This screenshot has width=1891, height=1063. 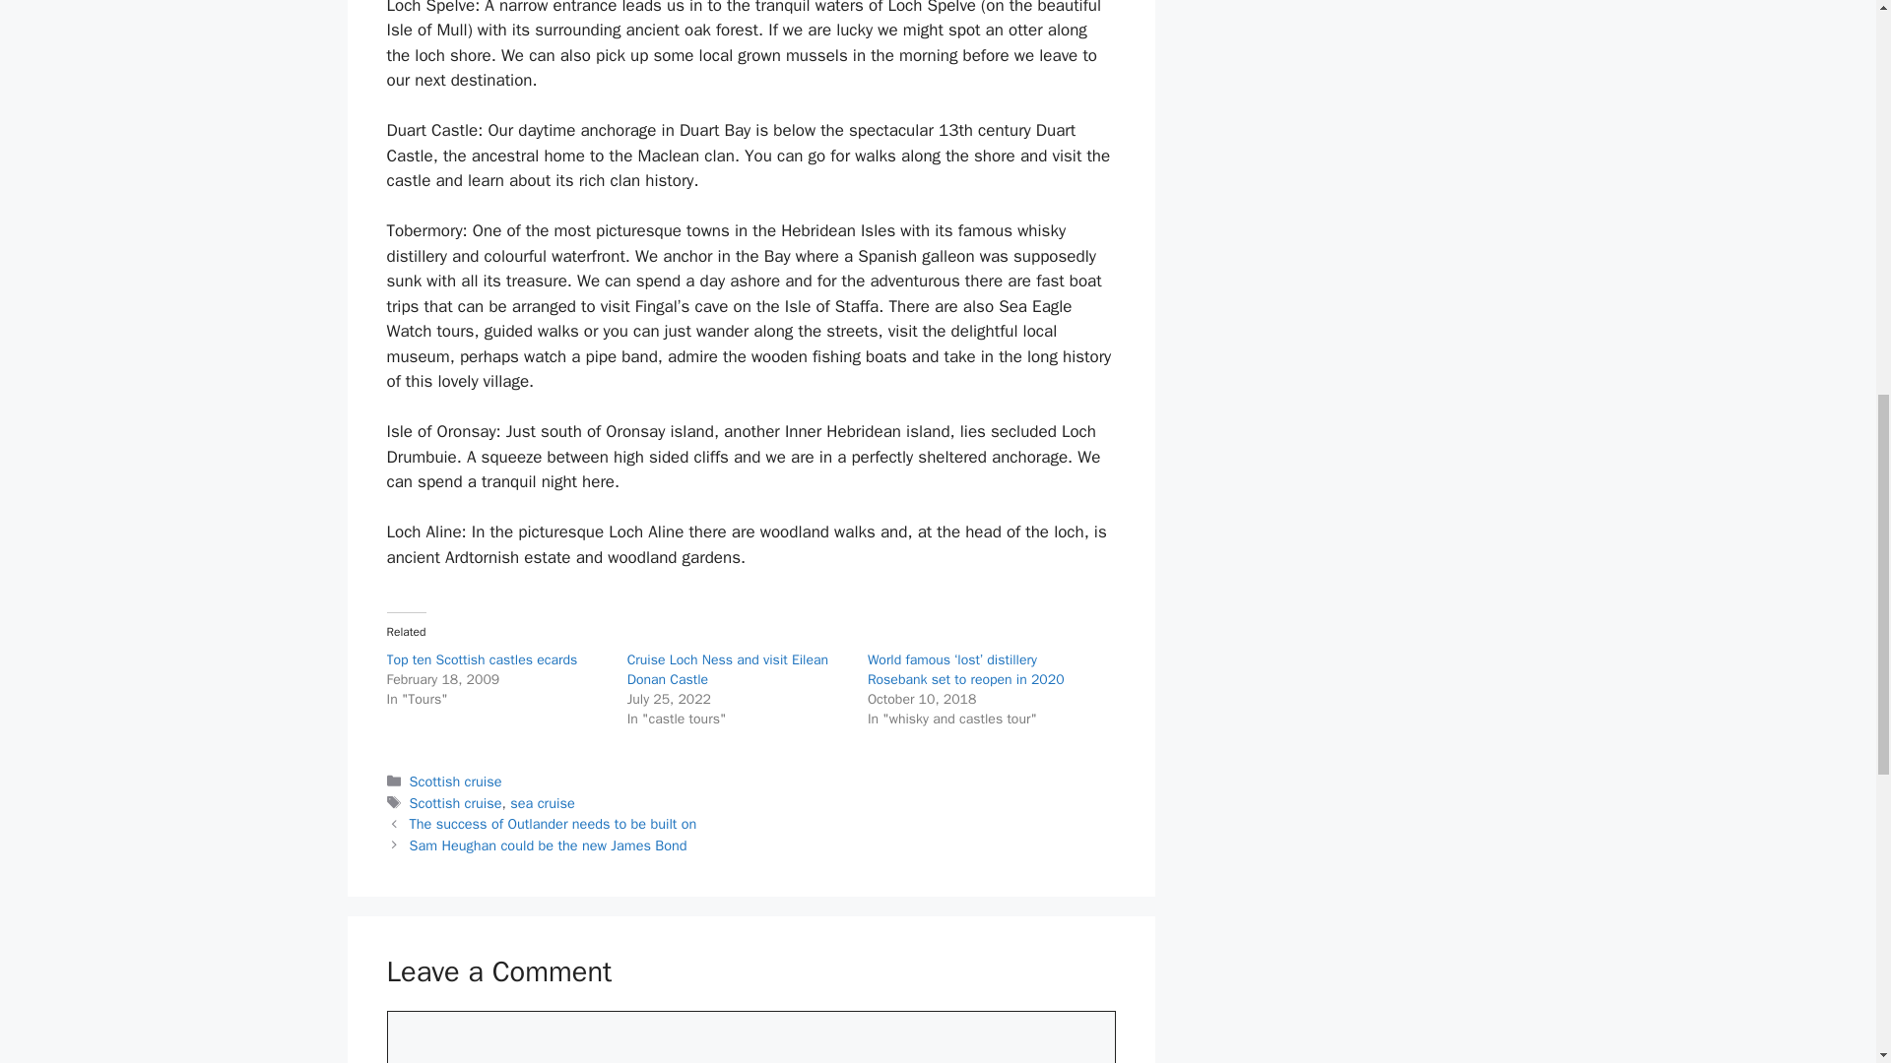 What do you see at coordinates (554, 823) in the screenshot?
I see `The success of Outlander needs to be built on` at bounding box center [554, 823].